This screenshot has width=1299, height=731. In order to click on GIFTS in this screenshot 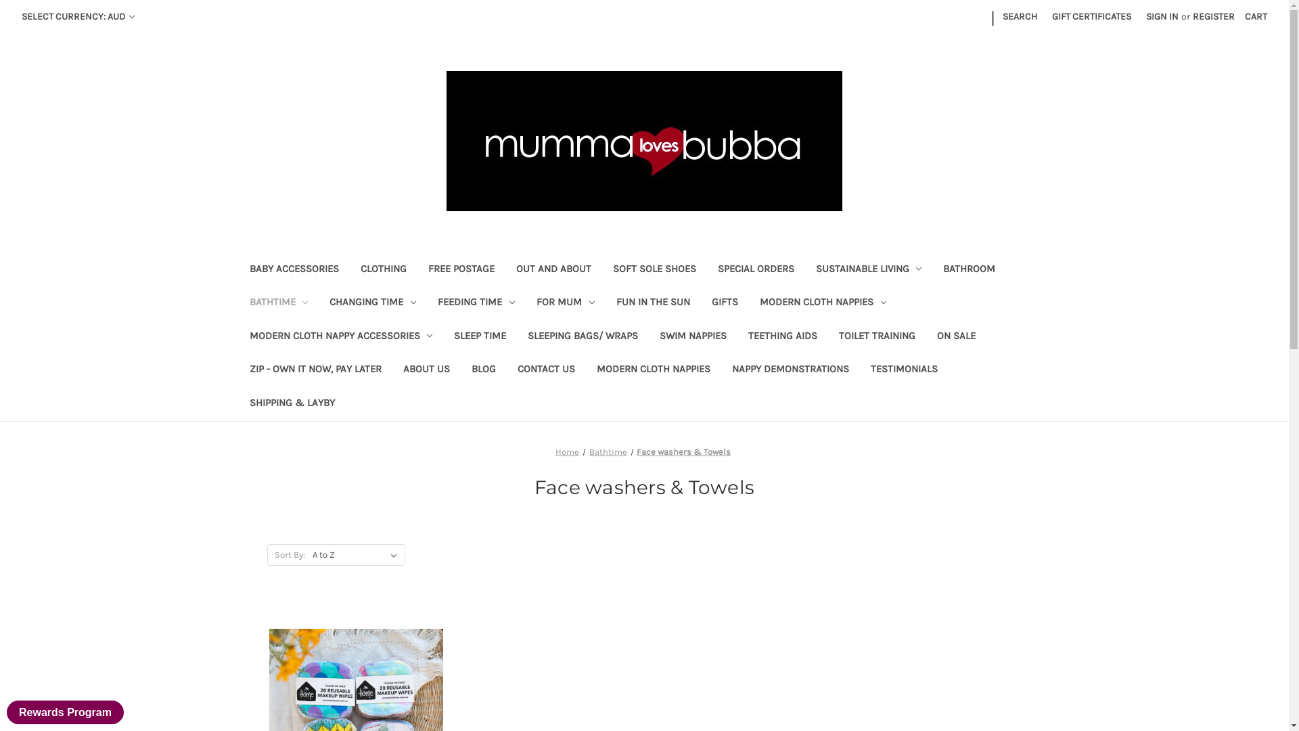, I will do `click(725, 303)`.